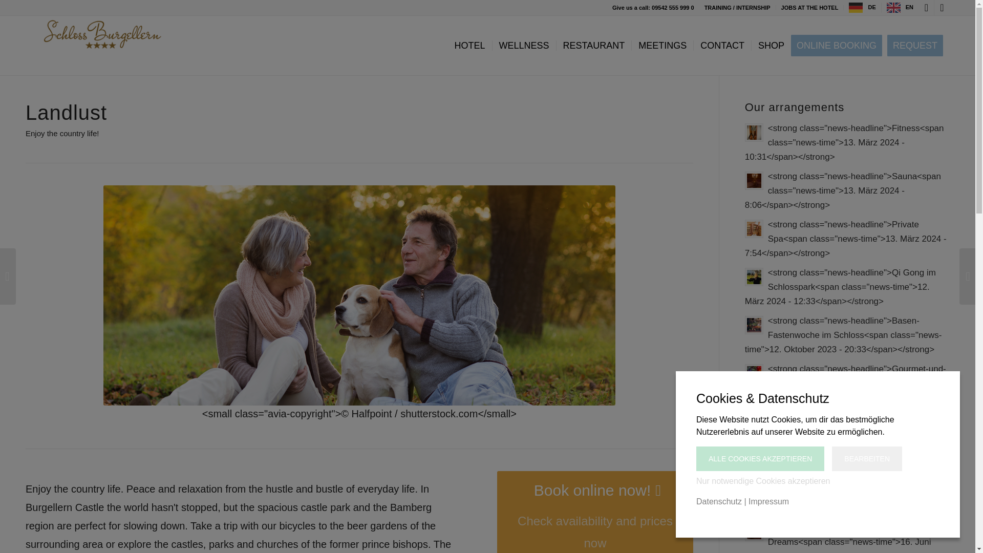  I want to click on Gourmet and feast fasting week in the castle, so click(847, 390).